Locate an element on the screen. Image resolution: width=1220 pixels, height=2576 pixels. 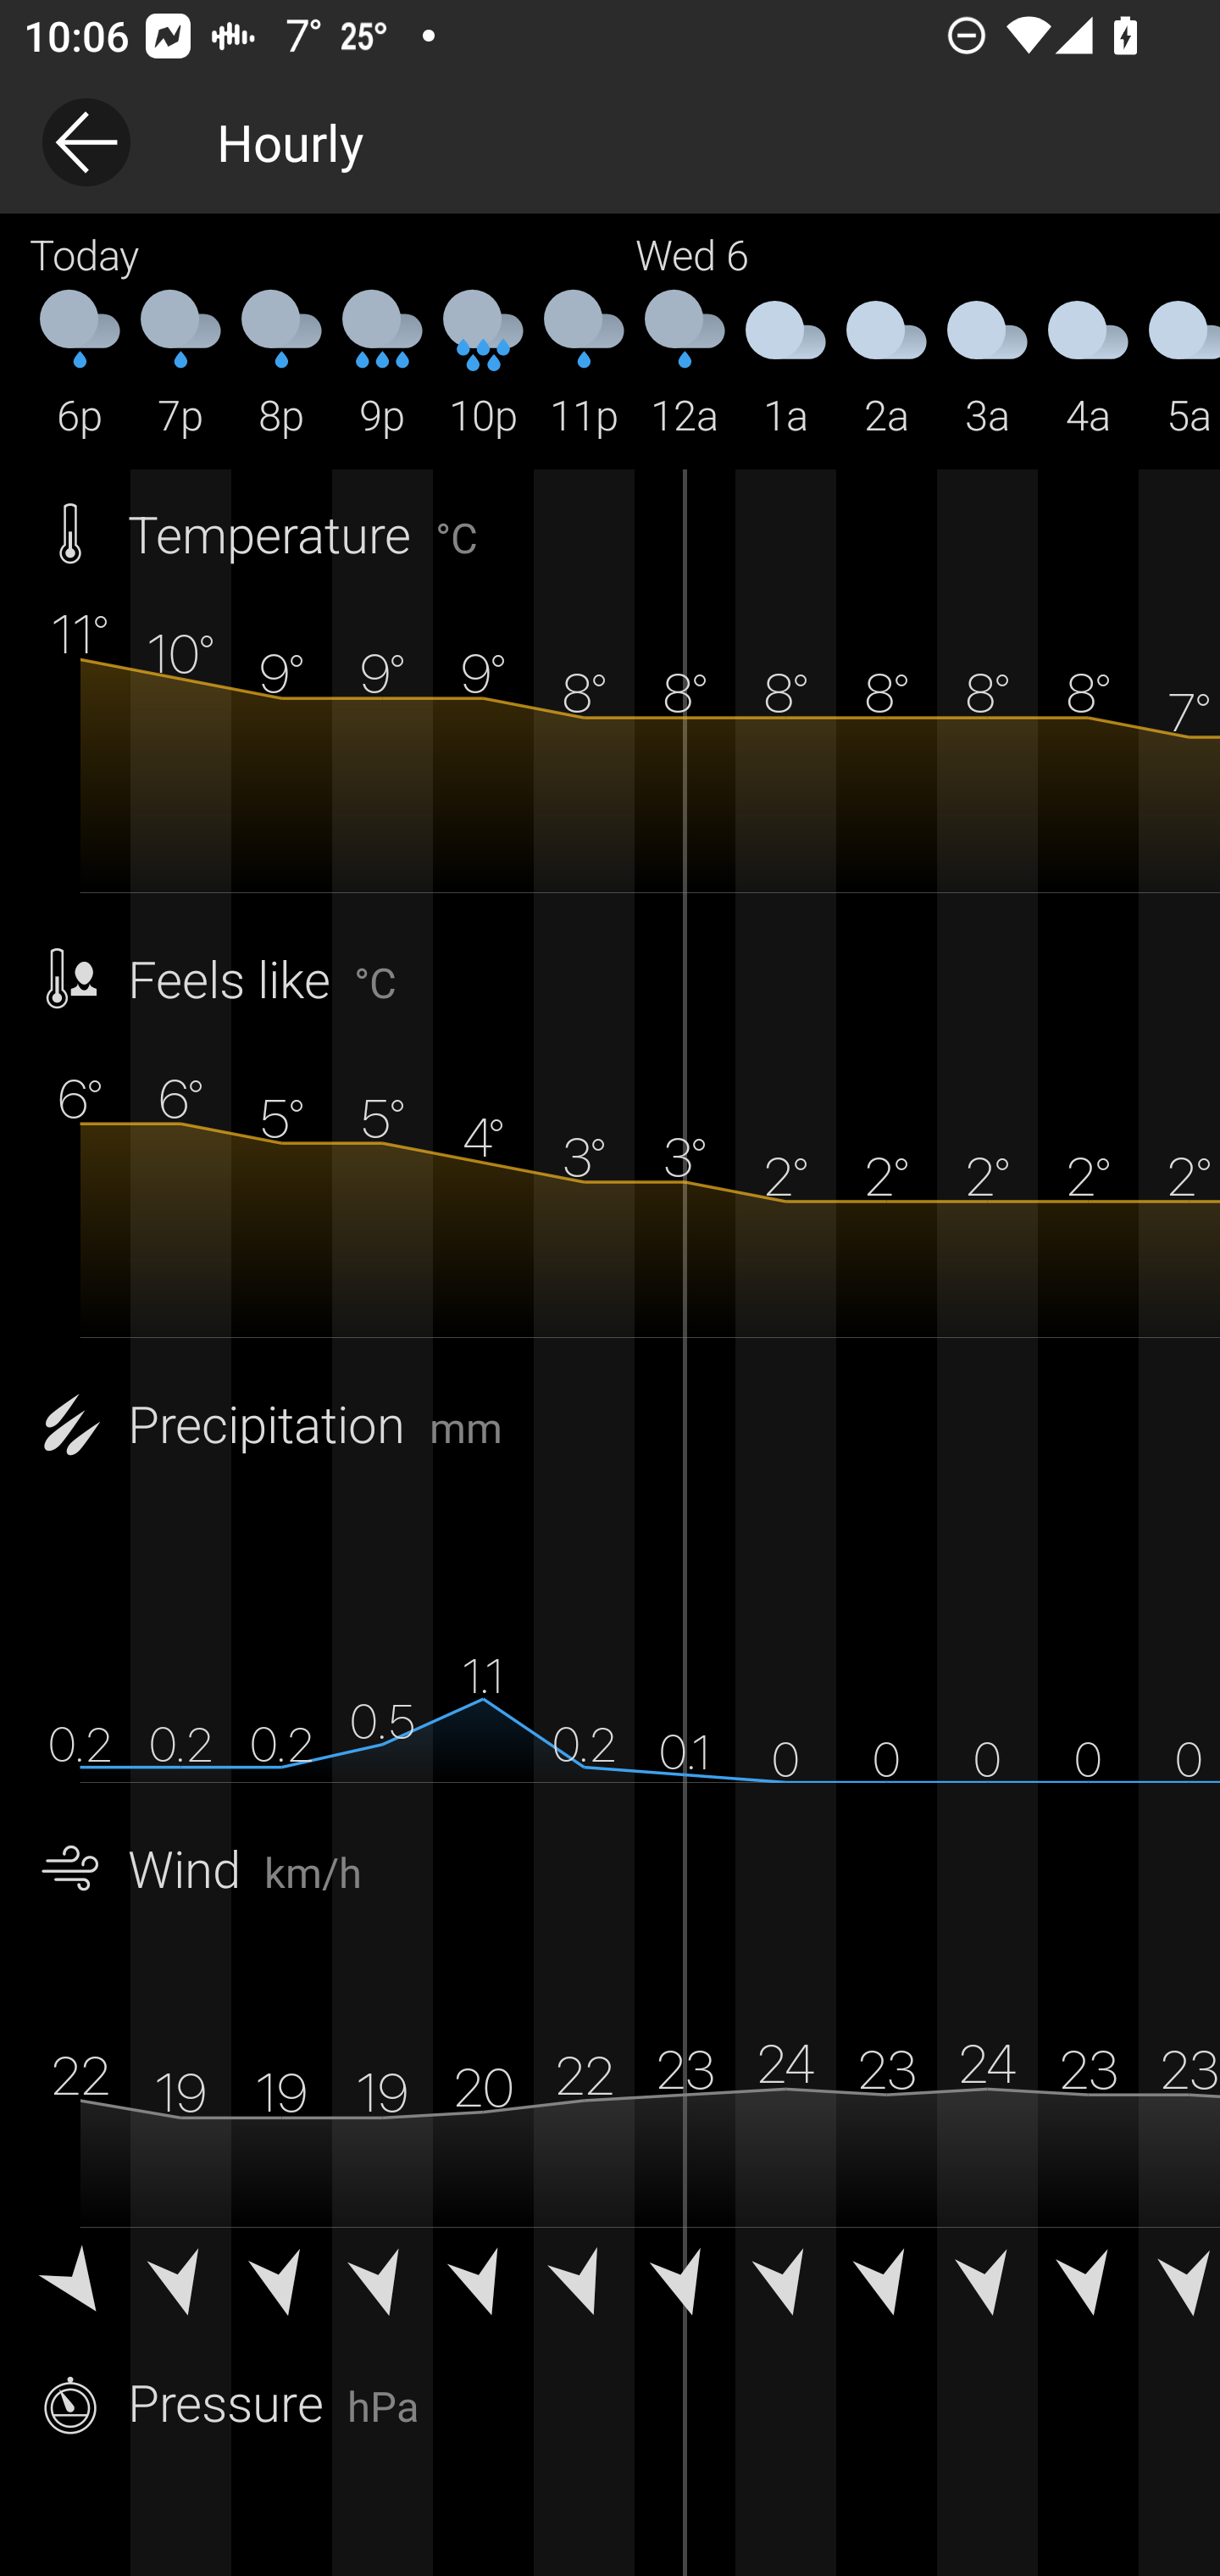
4a is located at coordinates (1088, 365).